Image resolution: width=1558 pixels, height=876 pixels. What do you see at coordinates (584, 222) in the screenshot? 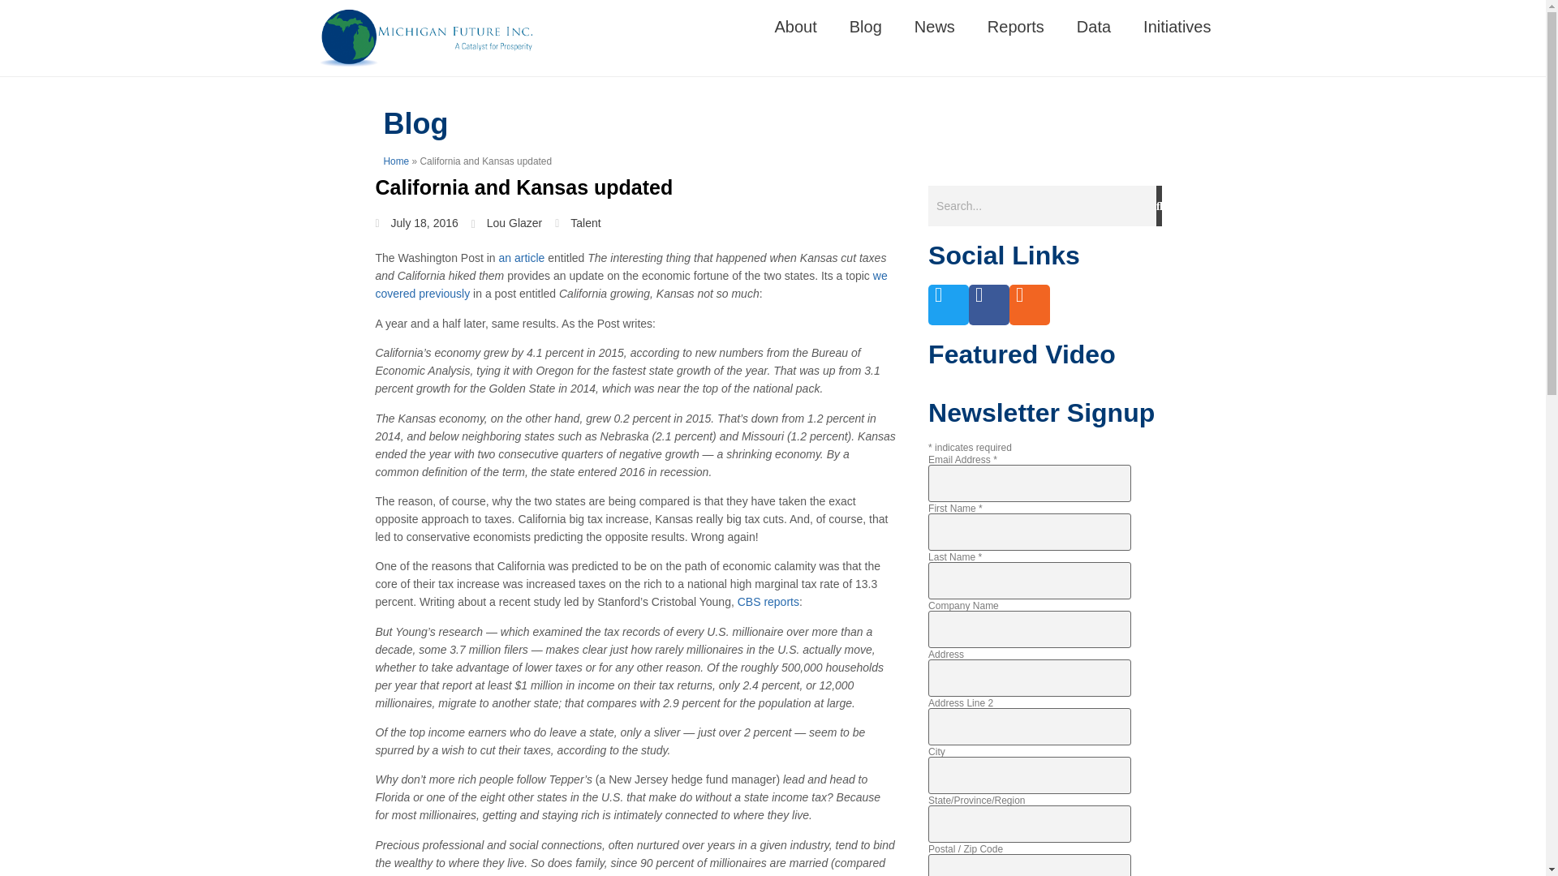
I see `Talent` at bounding box center [584, 222].